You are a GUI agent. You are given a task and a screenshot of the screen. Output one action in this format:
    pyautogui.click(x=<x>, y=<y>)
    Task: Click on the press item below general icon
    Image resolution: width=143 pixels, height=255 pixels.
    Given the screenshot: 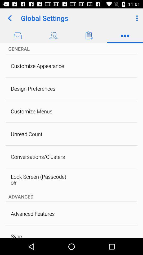 What is the action you would take?
    pyautogui.click(x=37, y=66)
    